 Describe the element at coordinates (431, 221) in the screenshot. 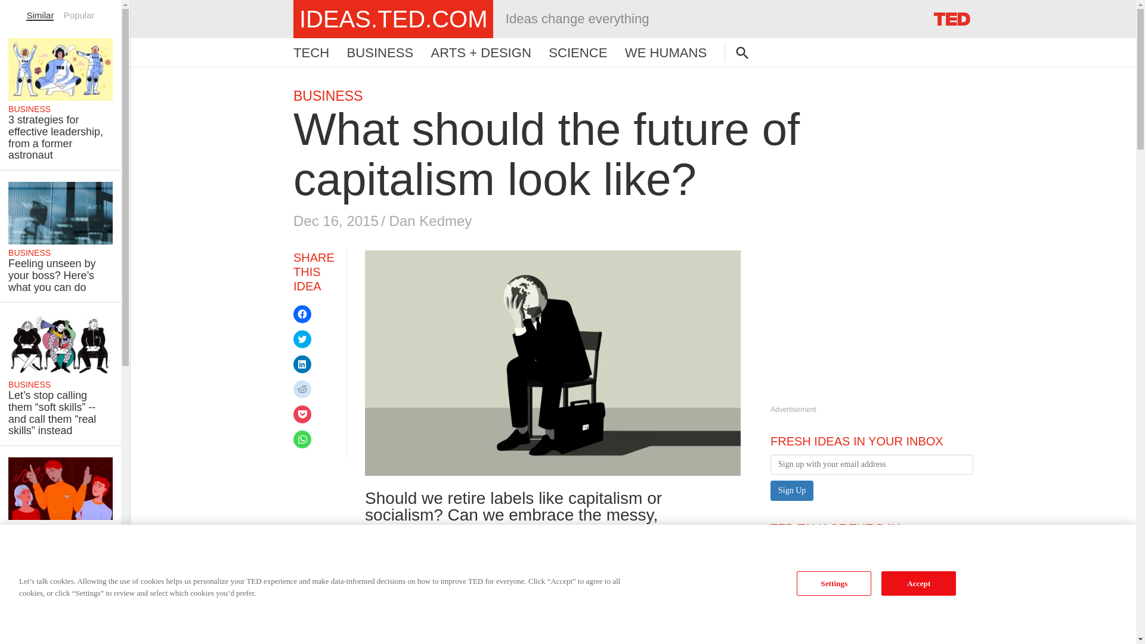

I see `Posts by Dan Kedmey` at that location.